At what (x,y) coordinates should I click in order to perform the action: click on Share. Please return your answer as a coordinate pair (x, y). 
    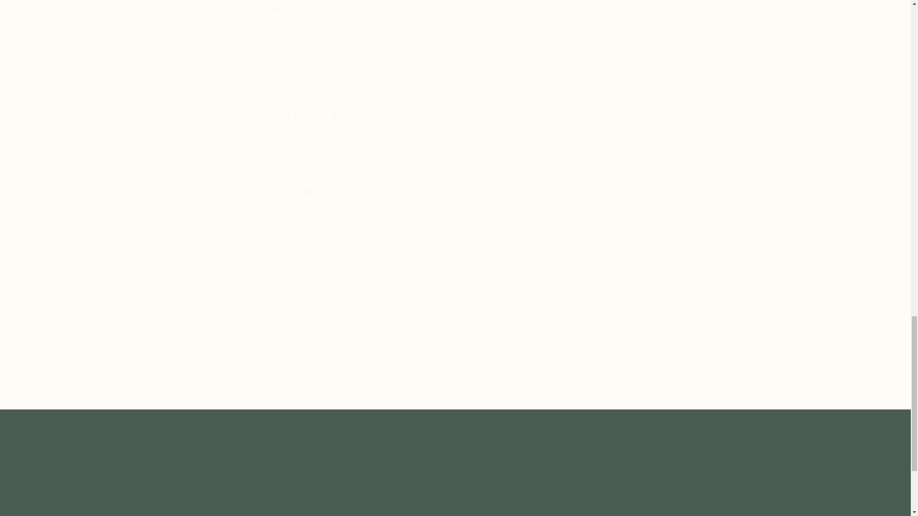
    Looking at the image, I should click on (364, 514).